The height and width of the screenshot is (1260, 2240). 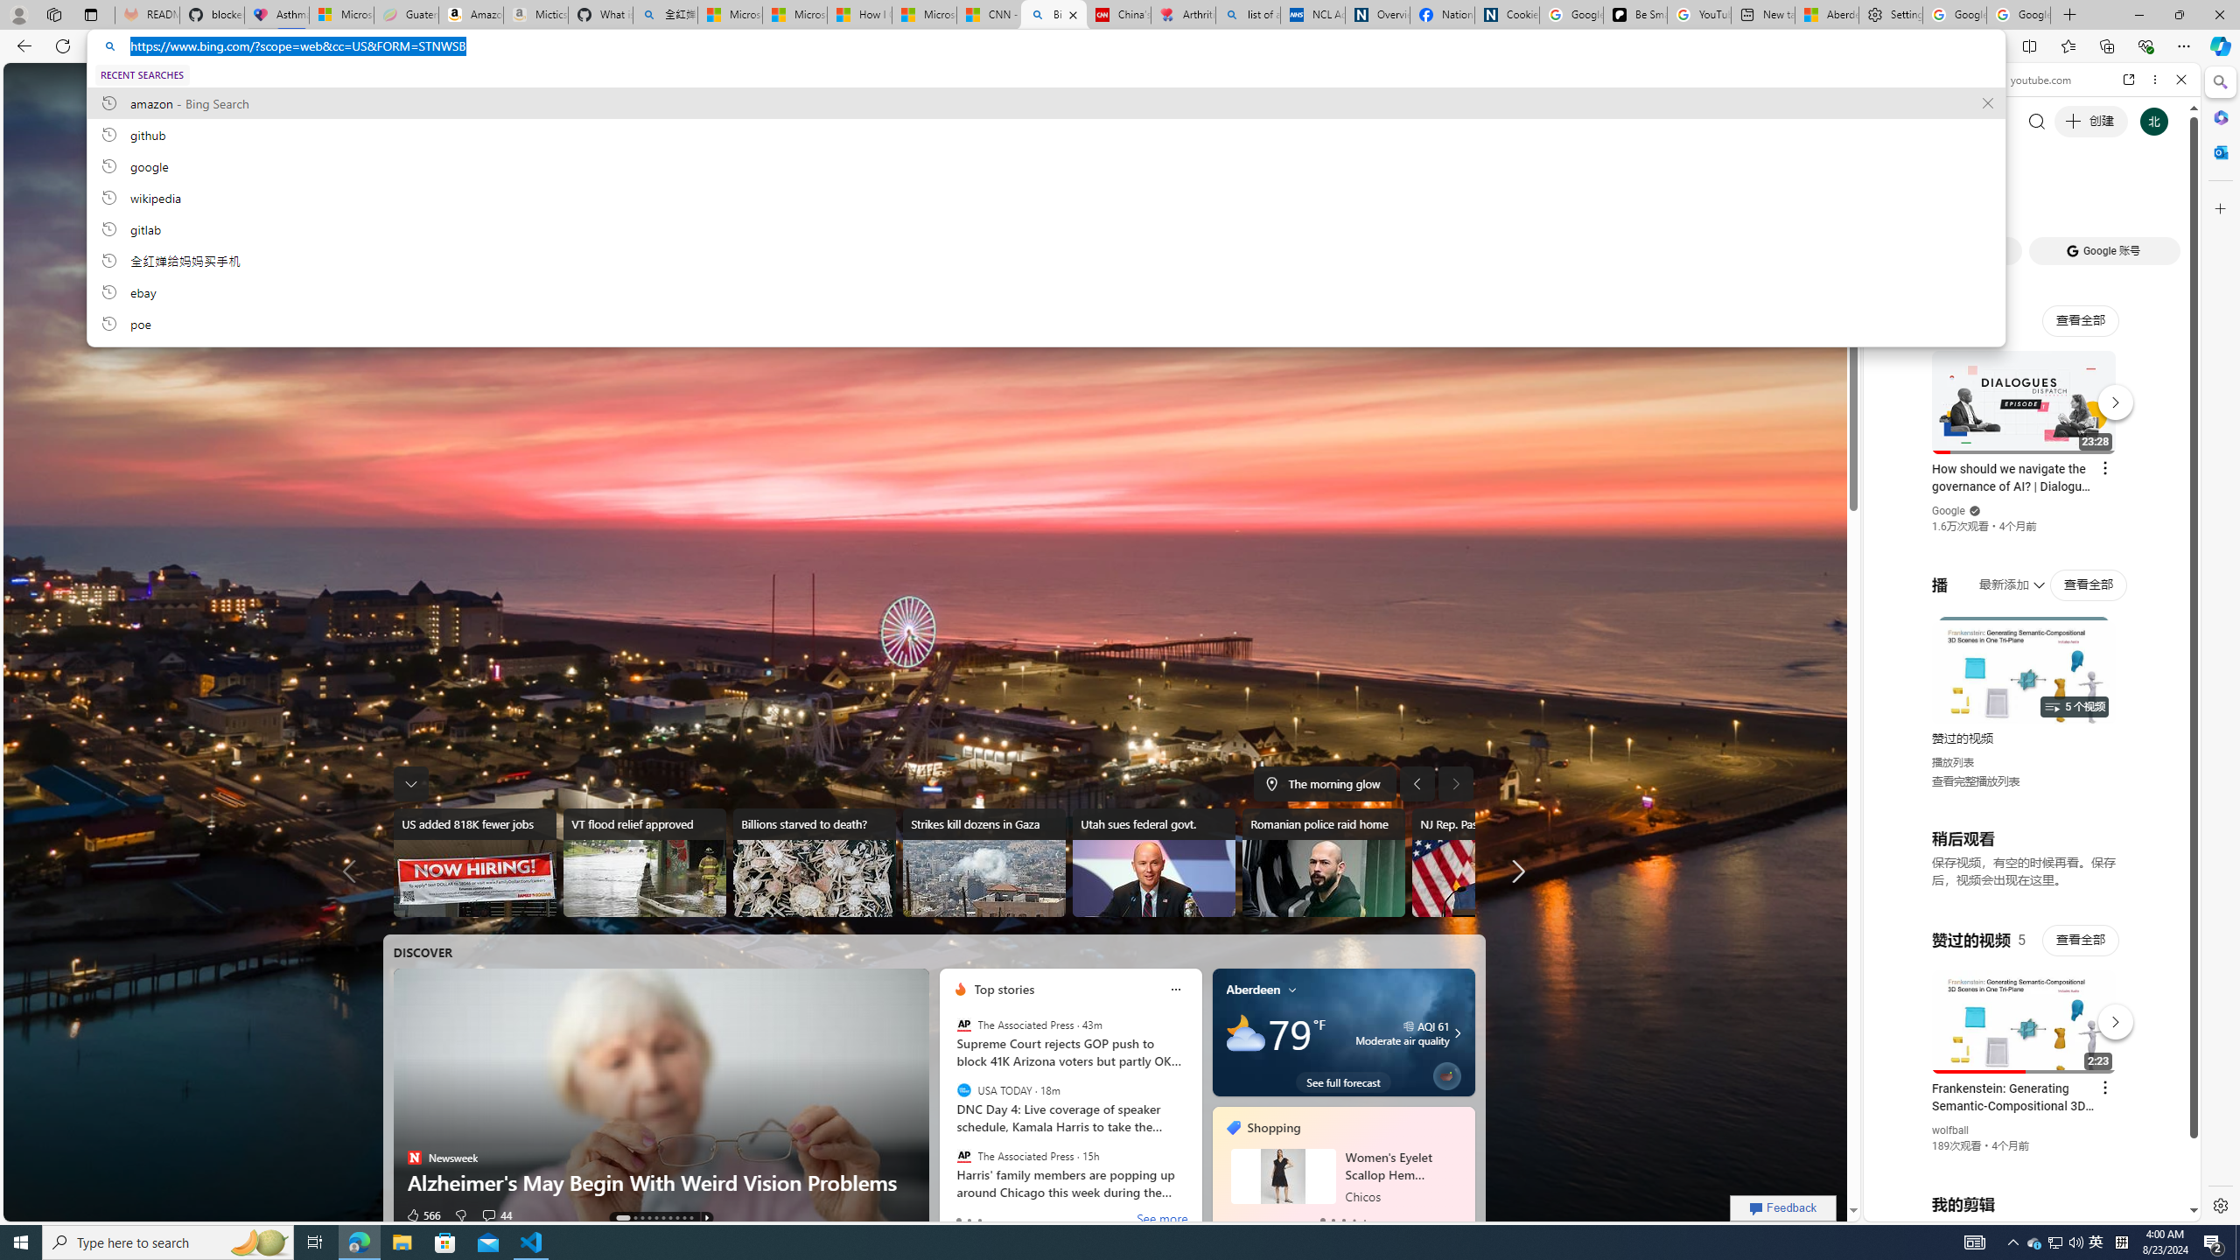 I want to click on Class: weather-arrow-glyph, so click(x=1457, y=1032).